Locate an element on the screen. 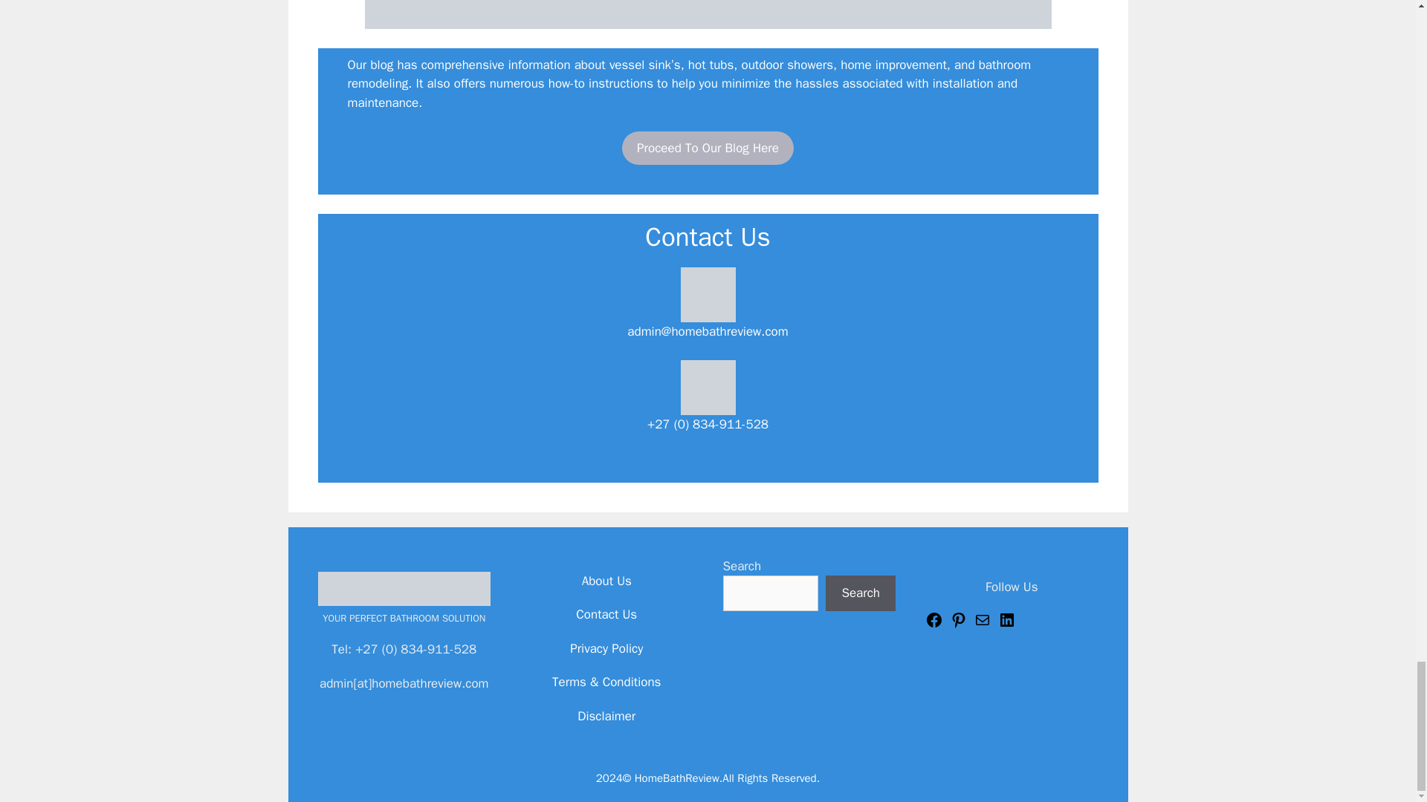 The width and height of the screenshot is (1427, 802). Pinterest is located at coordinates (959, 625).